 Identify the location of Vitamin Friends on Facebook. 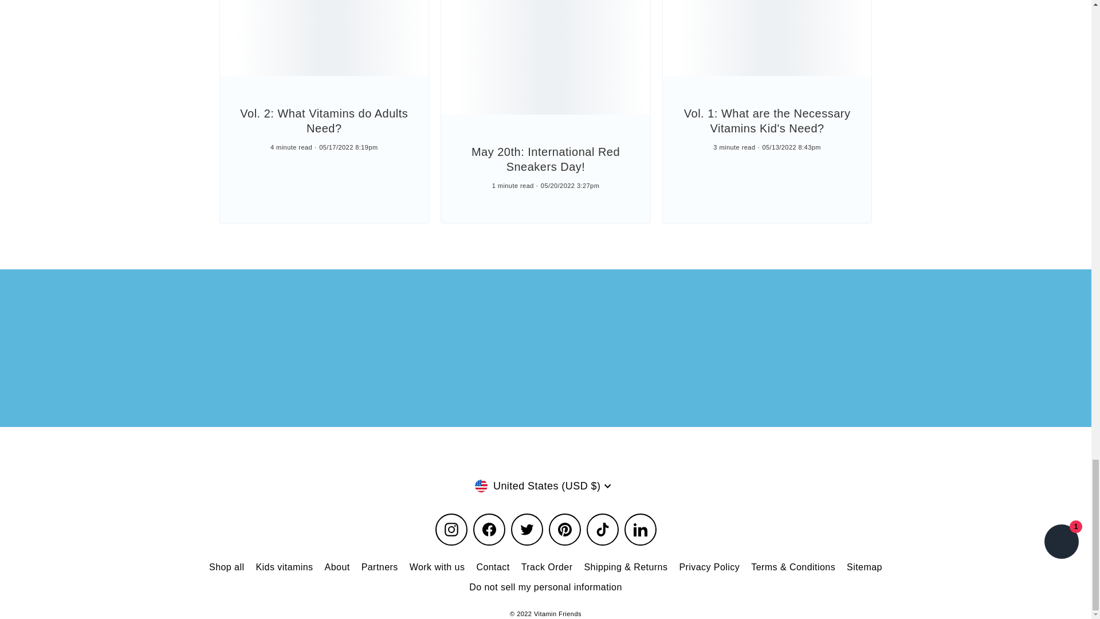
(489, 530).